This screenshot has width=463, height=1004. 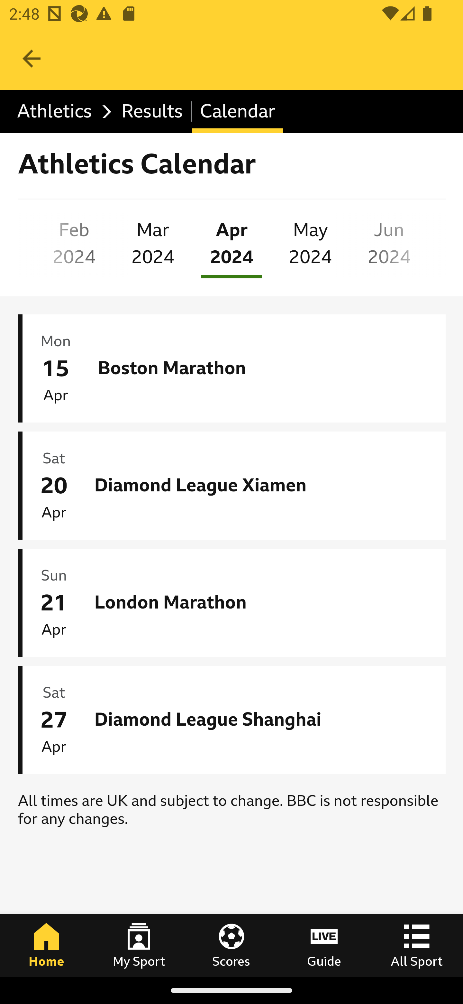 What do you see at coordinates (139, 945) in the screenshot?
I see `My Sport` at bounding box center [139, 945].